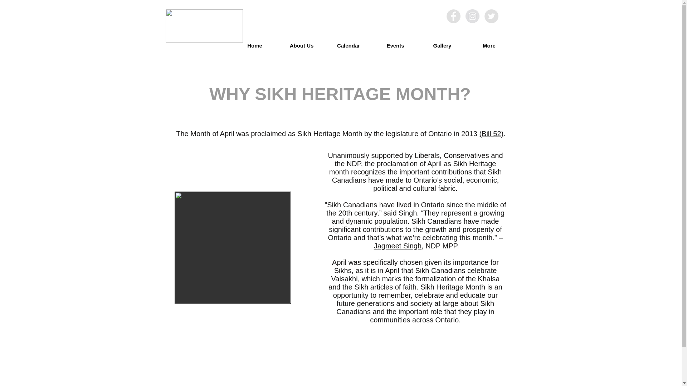 The width and height of the screenshot is (687, 386). What do you see at coordinates (301, 45) in the screenshot?
I see `About Us` at bounding box center [301, 45].